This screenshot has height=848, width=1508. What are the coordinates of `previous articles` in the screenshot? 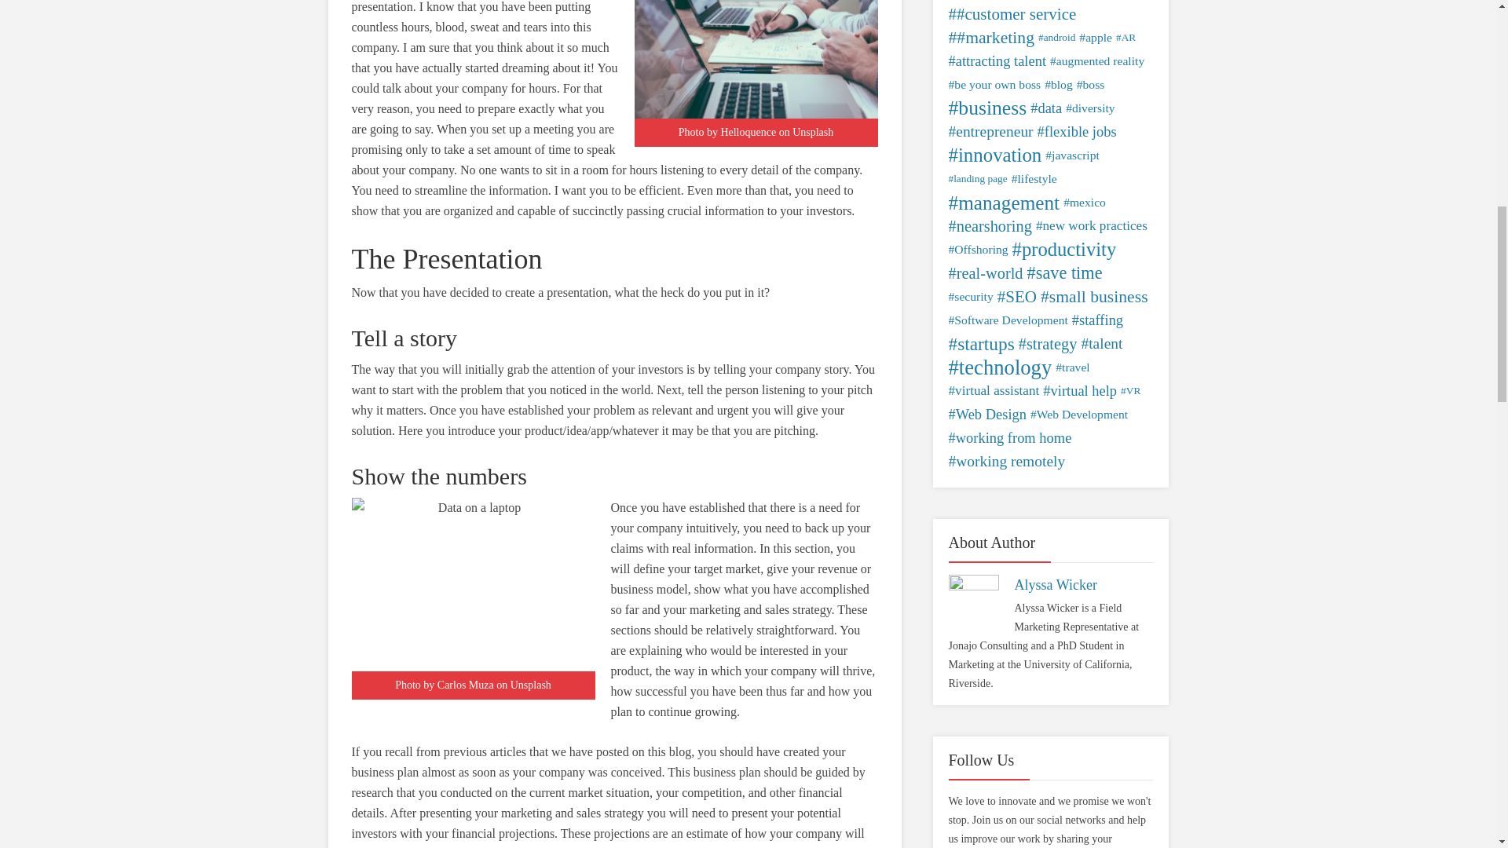 It's located at (485, 751).